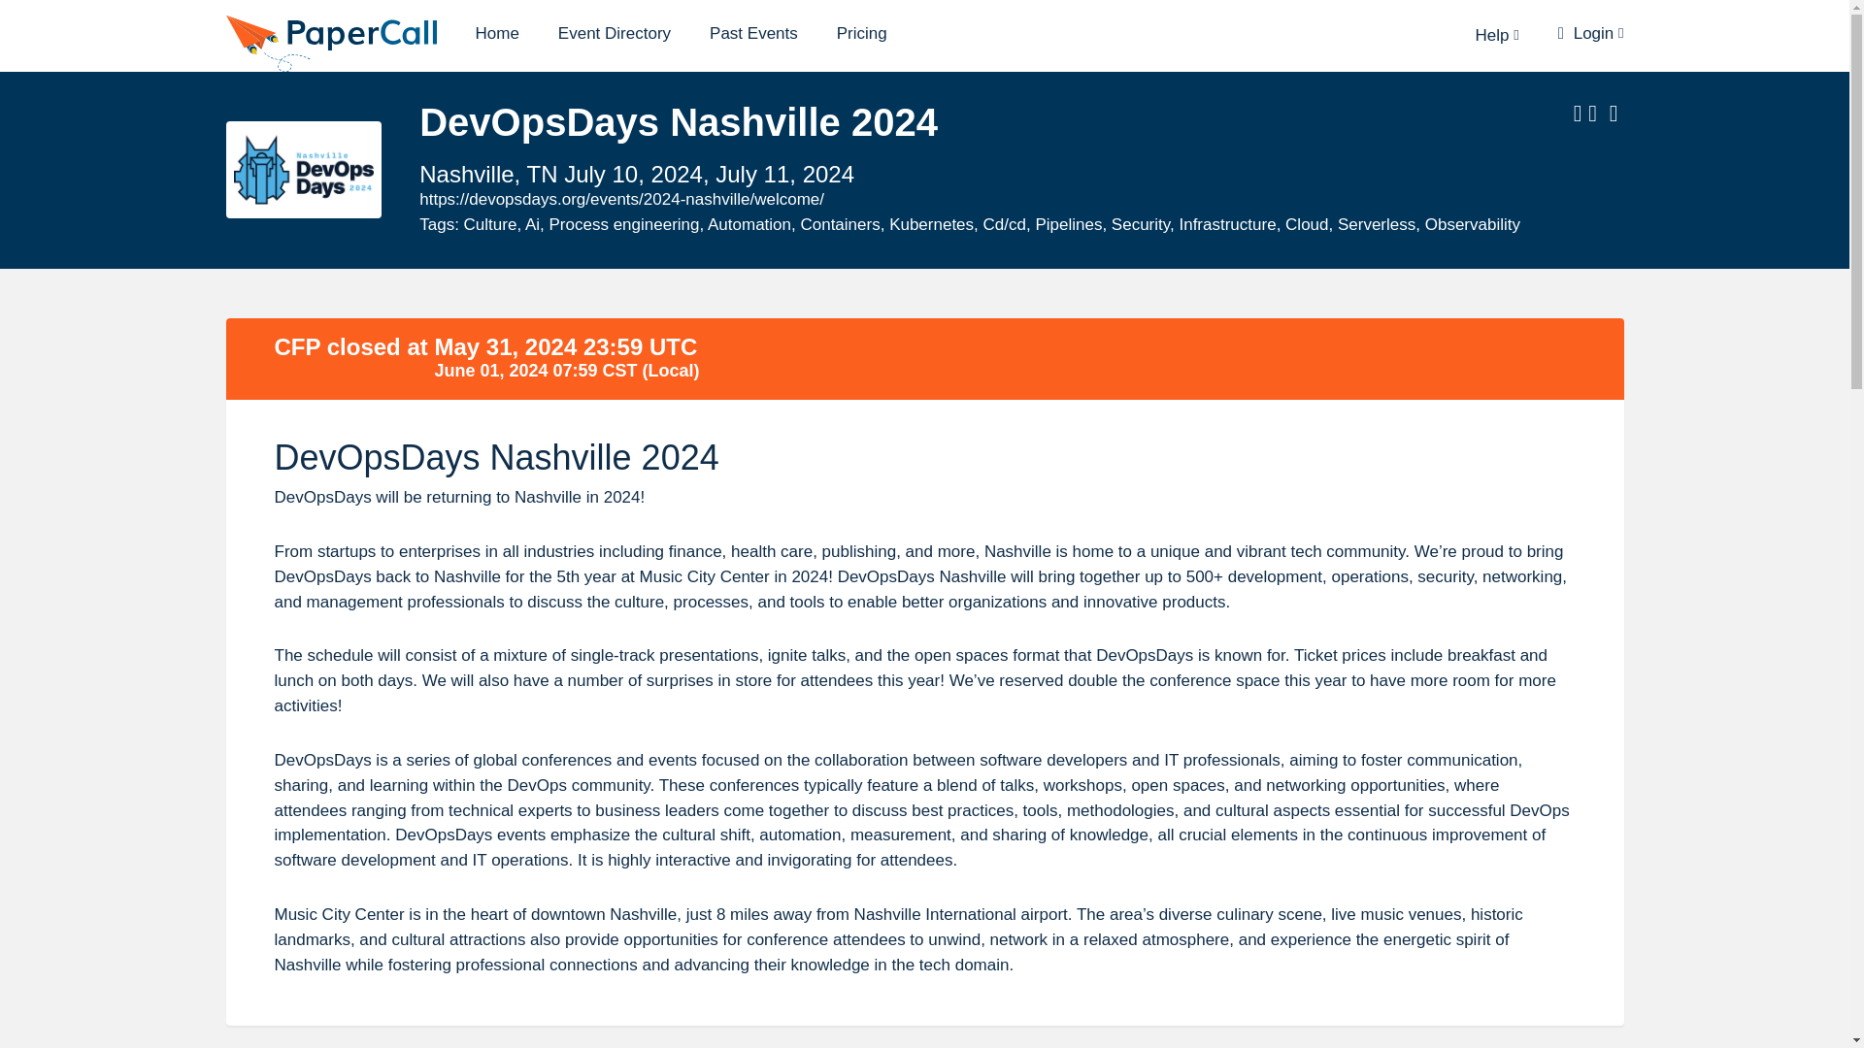 This screenshot has height=1048, width=1864. Describe the element at coordinates (1226, 224) in the screenshot. I see `Infrastructure` at that location.